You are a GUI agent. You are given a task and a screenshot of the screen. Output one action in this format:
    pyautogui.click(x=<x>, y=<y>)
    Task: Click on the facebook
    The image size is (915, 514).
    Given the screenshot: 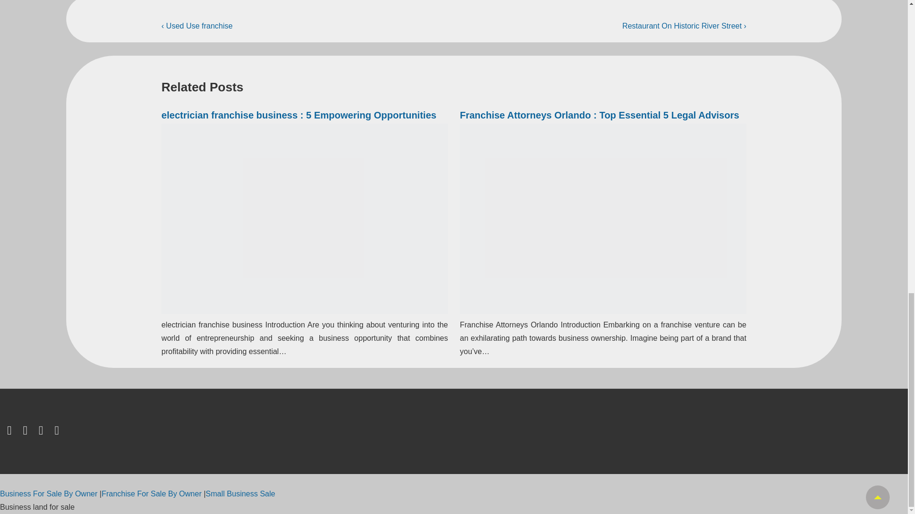 What is the action you would take?
    pyautogui.click(x=27, y=432)
    